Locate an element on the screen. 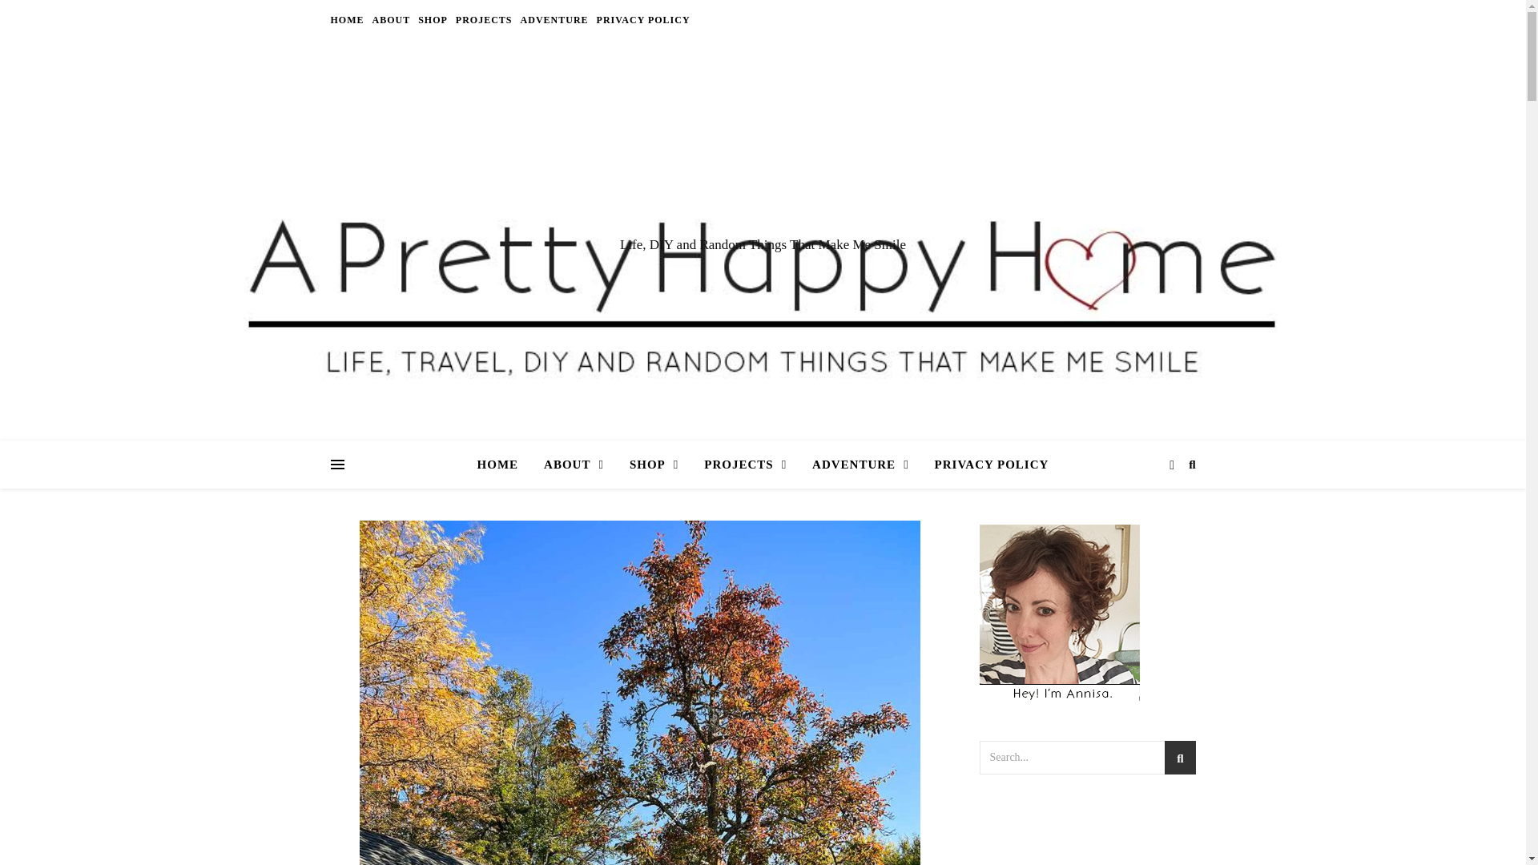 This screenshot has height=865, width=1538. HOME is located at coordinates (348, 19).